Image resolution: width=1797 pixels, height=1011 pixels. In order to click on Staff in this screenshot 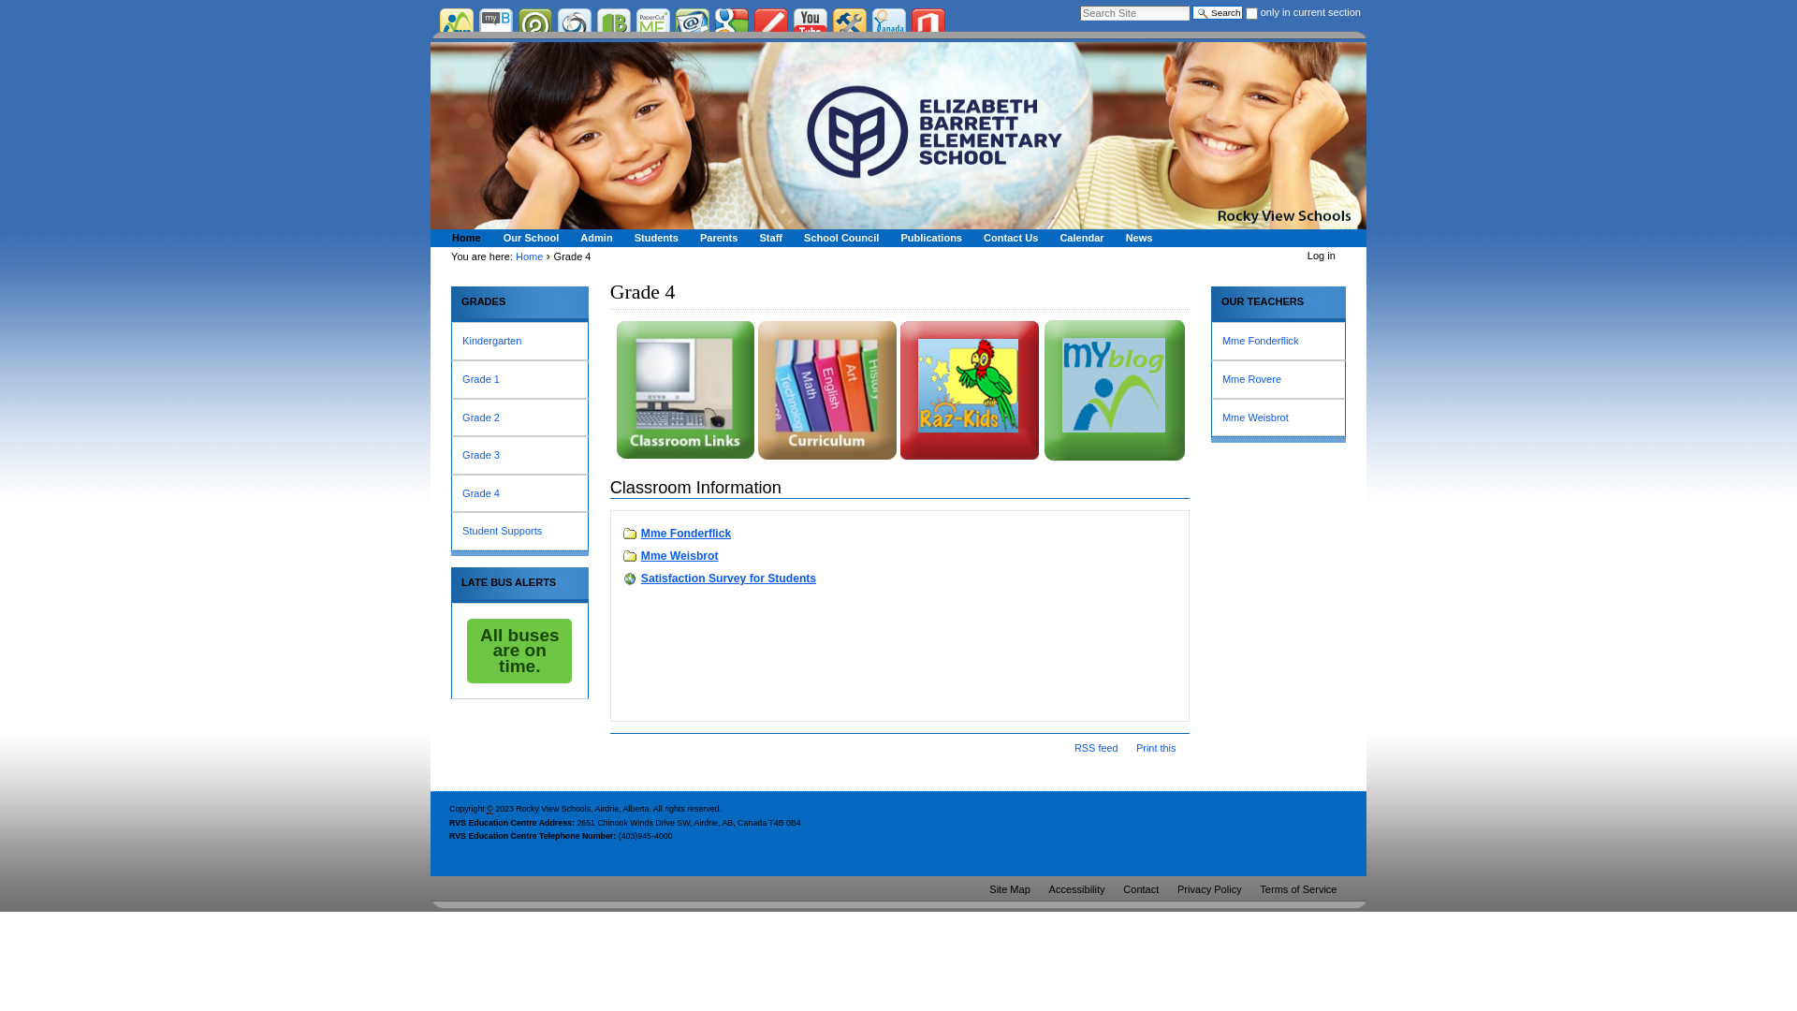, I will do `click(767, 238)`.